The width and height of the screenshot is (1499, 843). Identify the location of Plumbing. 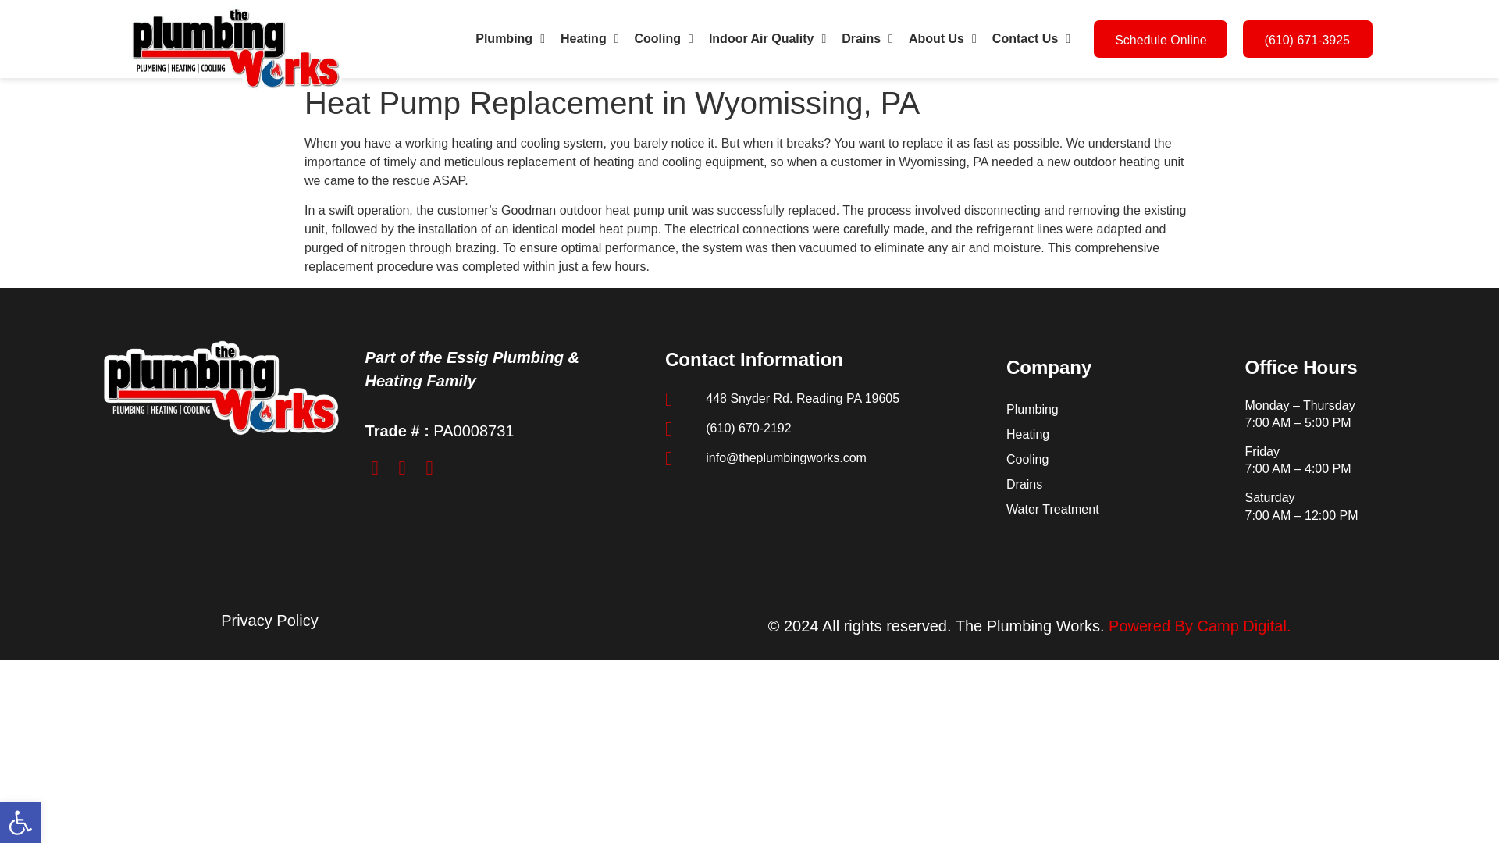
(511, 39).